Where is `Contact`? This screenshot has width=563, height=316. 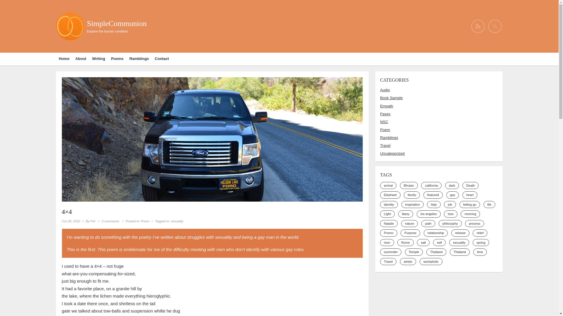
Contact is located at coordinates (162, 59).